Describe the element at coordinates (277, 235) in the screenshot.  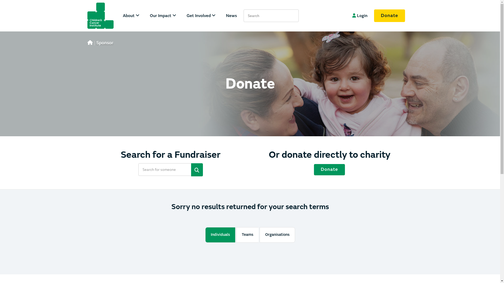
I see `Organisations` at that location.